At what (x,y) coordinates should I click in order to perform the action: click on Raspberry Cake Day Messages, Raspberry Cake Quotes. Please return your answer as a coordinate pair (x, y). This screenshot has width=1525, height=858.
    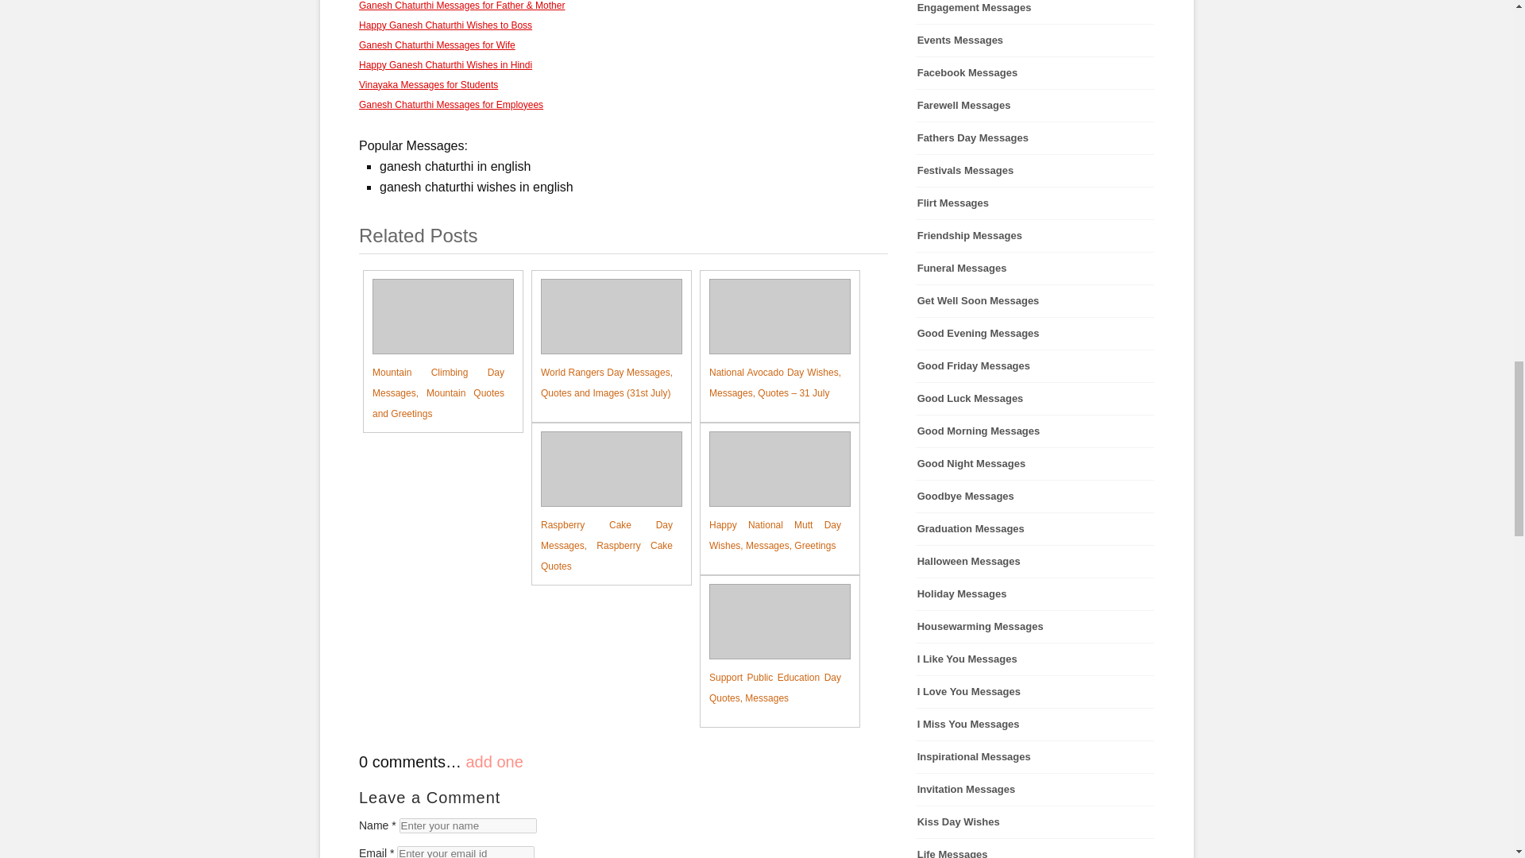
    Looking at the image, I should click on (602, 504).